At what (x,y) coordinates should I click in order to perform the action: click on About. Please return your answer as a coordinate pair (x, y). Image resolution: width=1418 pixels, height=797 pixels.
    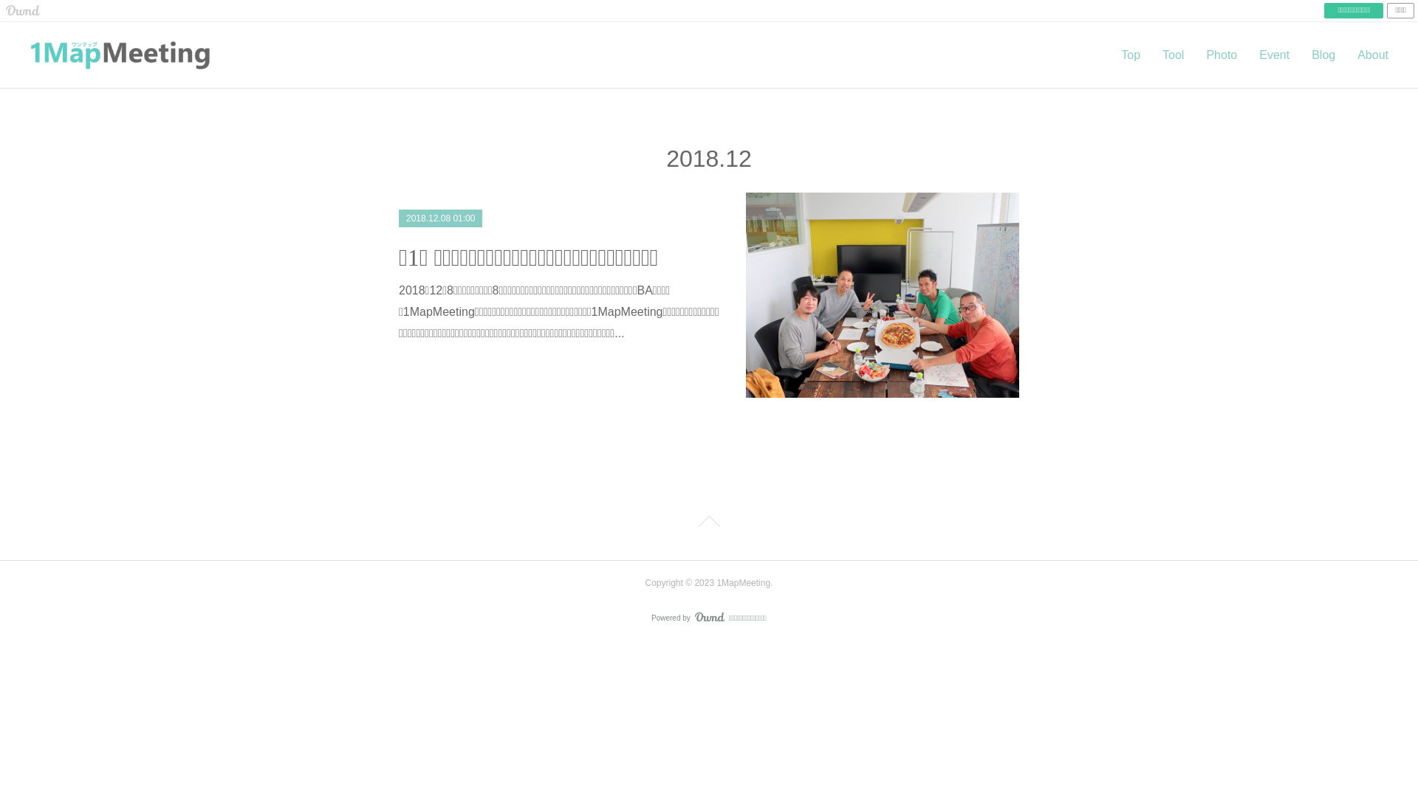
    Looking at the image, I should click on (1373, 55).